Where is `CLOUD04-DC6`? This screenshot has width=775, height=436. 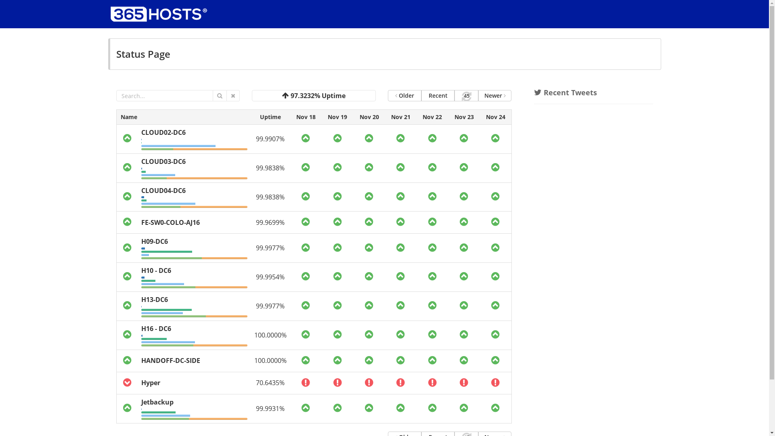
CLOUD04-DC6 is located at coordinates (163, 191).